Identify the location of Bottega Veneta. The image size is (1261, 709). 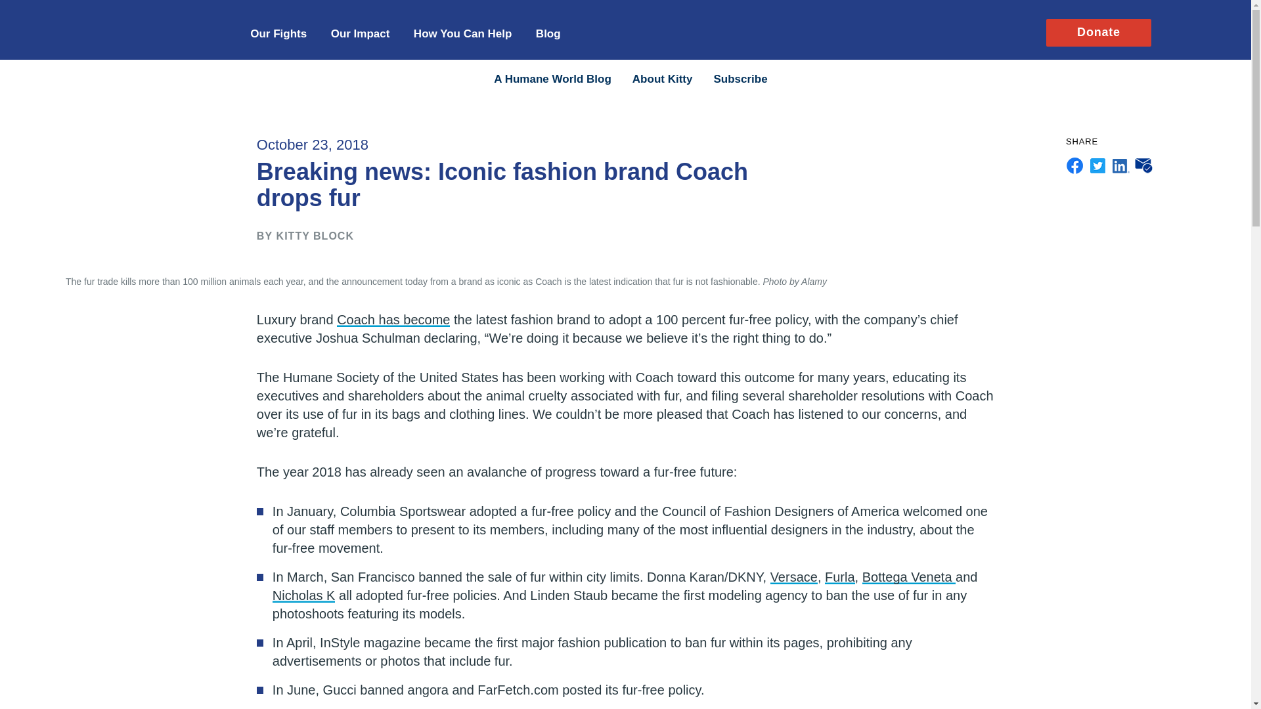
(909, 576).